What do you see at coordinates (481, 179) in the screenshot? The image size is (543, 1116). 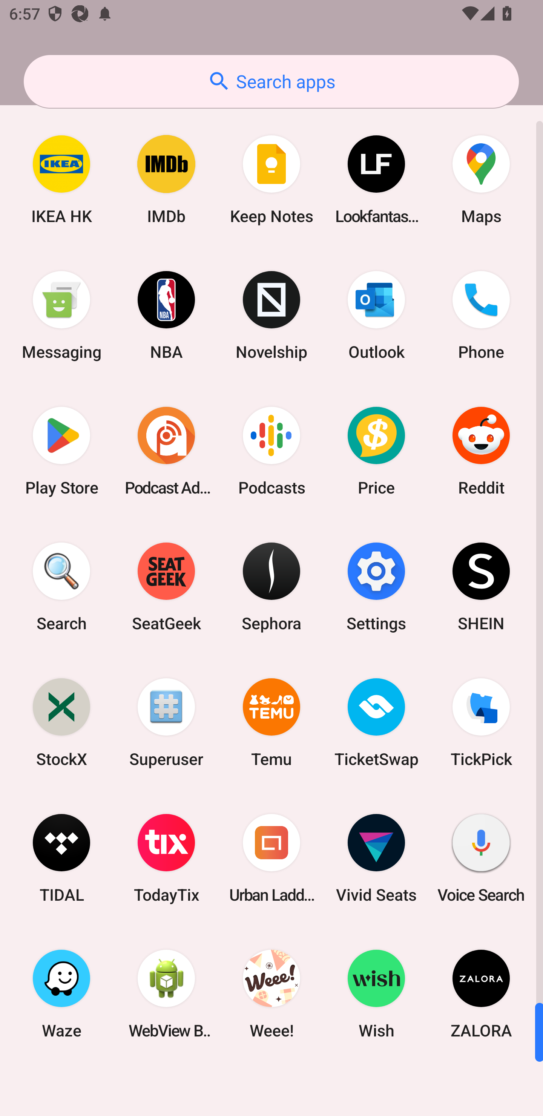 I see `Maps` at bounding box center [481, 179].